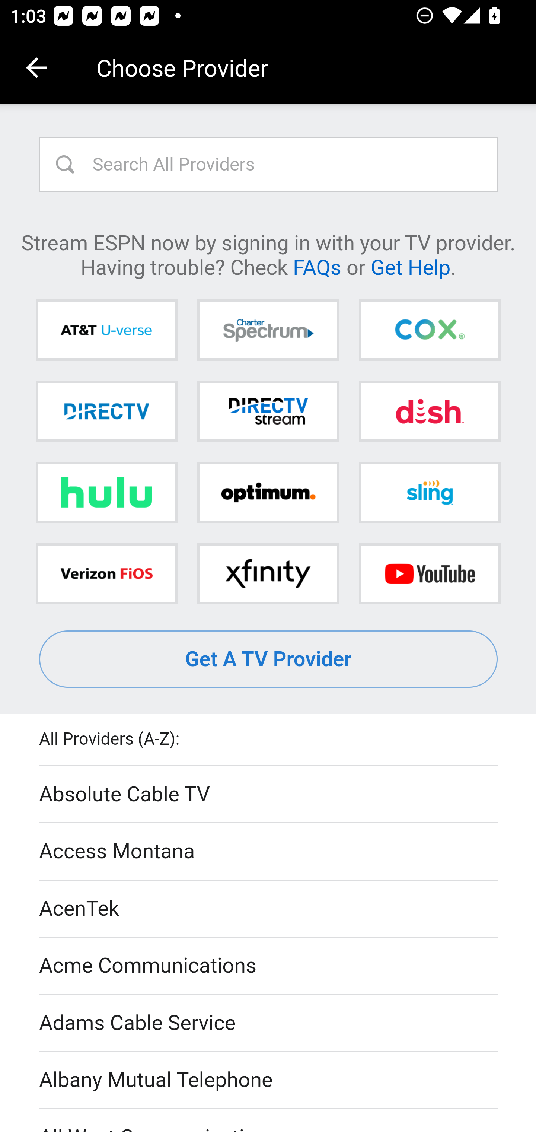  Describe the element at coordinates (106, 330) in the screenshot. I see `AT&T U-verse` at that location.